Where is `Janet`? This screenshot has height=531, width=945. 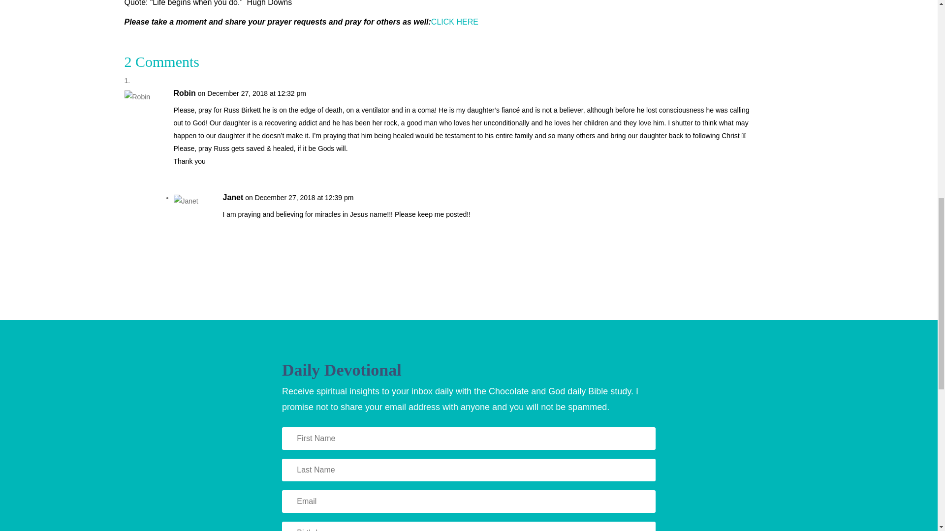
Janet is located at coordinates (232, 197).